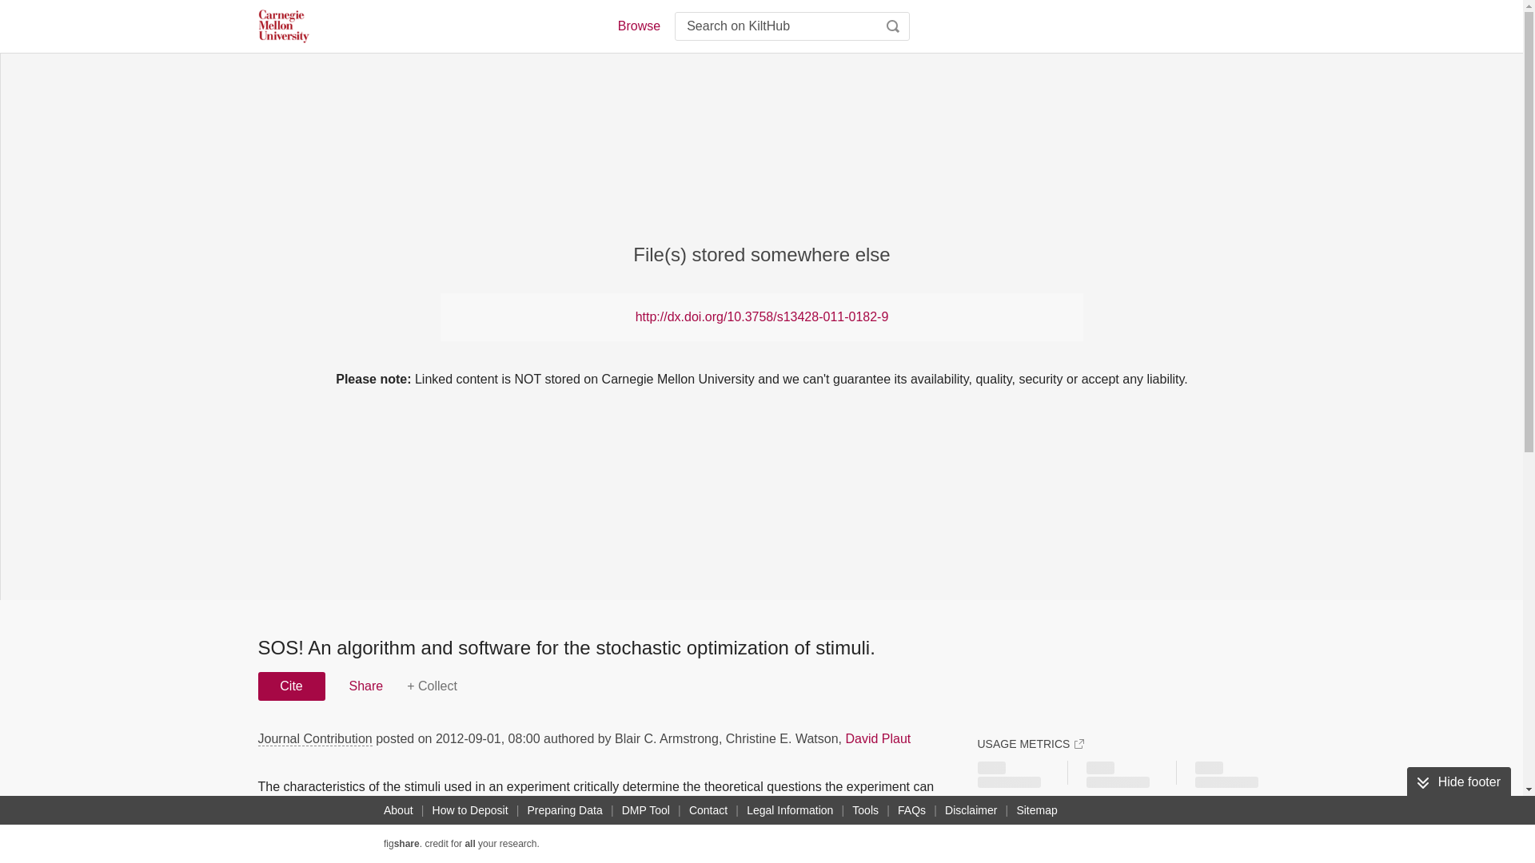 The width and height of the screenshot is (1535, 863). What do you see at coordinates (432, 686) in the screenshot?
I see `you need to log in first` at bounding box center [432, 686].